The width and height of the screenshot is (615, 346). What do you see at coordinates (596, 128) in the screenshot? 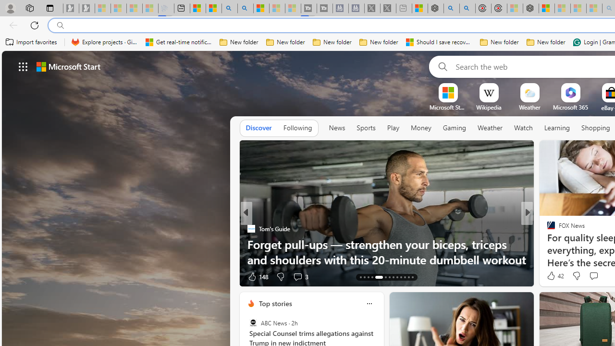
I see `Shopping` at bounding box center [596, 128].